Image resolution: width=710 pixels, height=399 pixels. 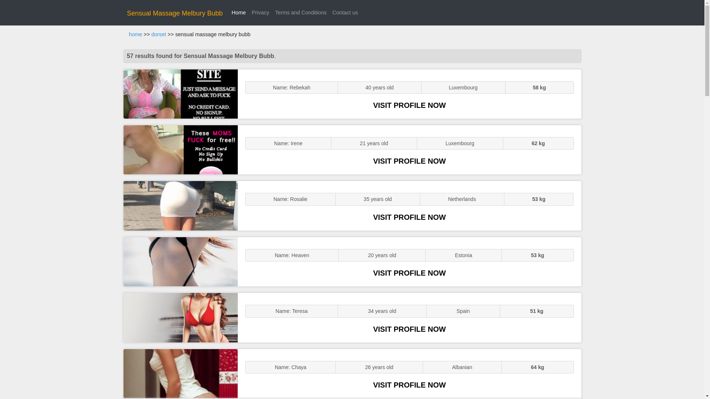 What do you see at coordinates (300, 13) in the screenshot?
I see `Terms and Conditions` at bounding box center [300, 13].